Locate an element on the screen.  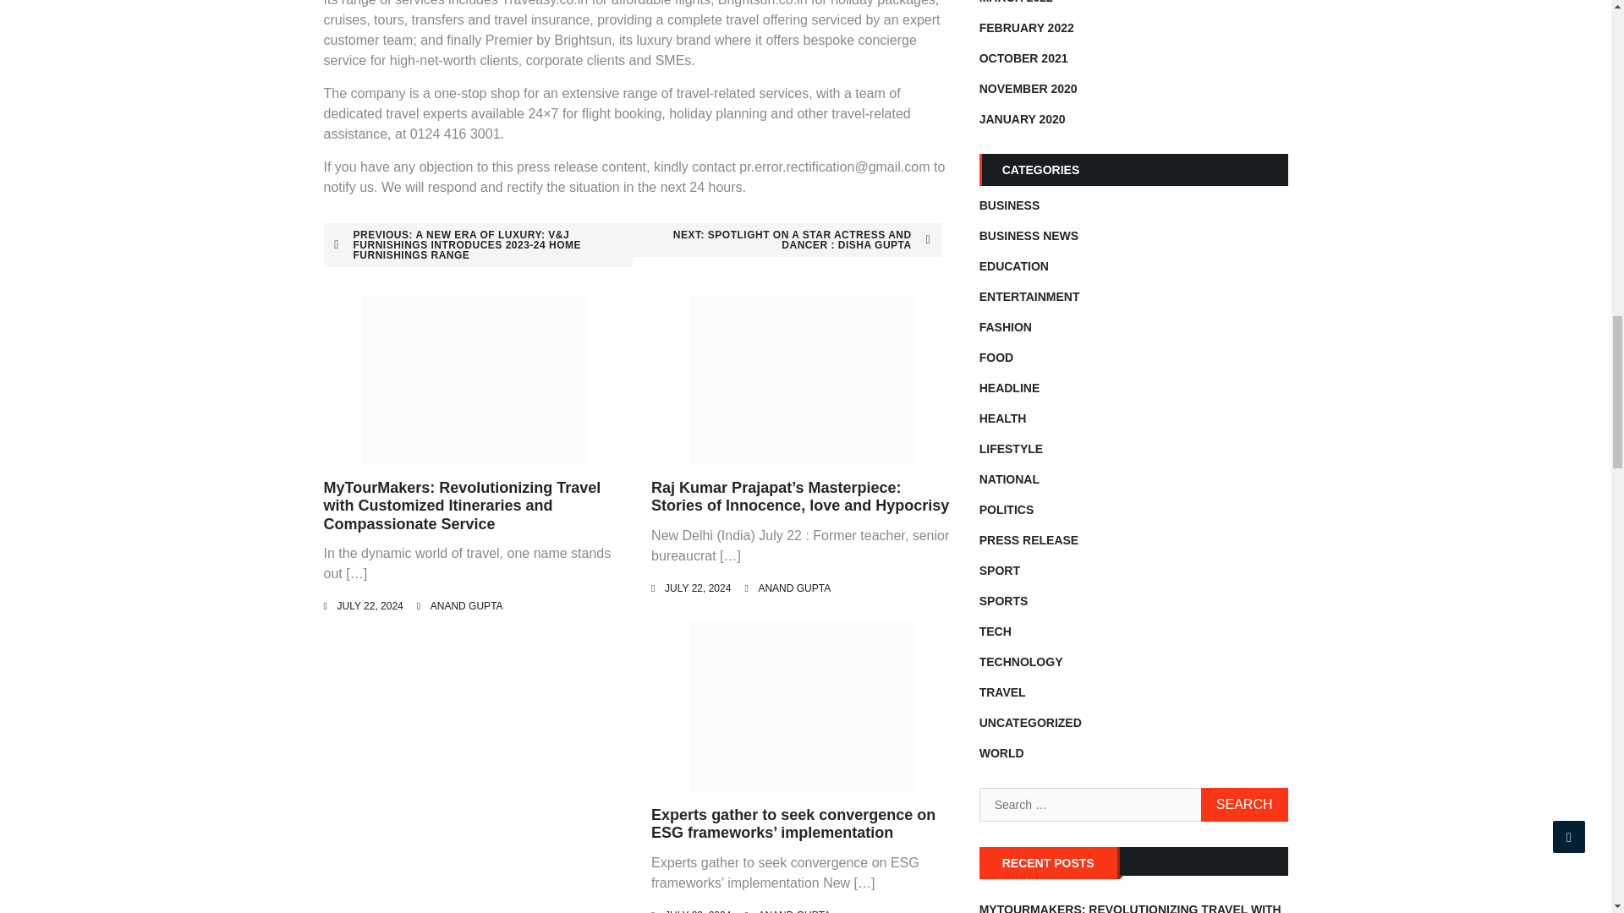
JULY 22, 2024 is located at coordinates (369, 605).